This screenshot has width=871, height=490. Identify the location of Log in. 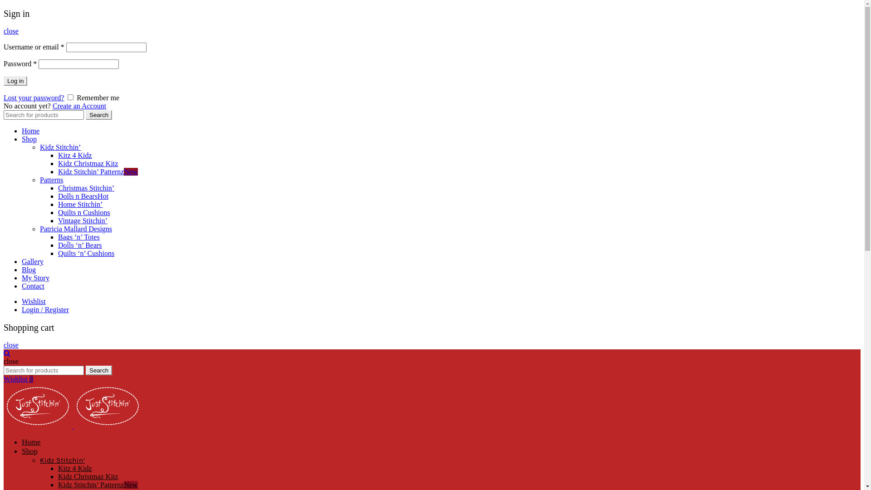
(15, 81).